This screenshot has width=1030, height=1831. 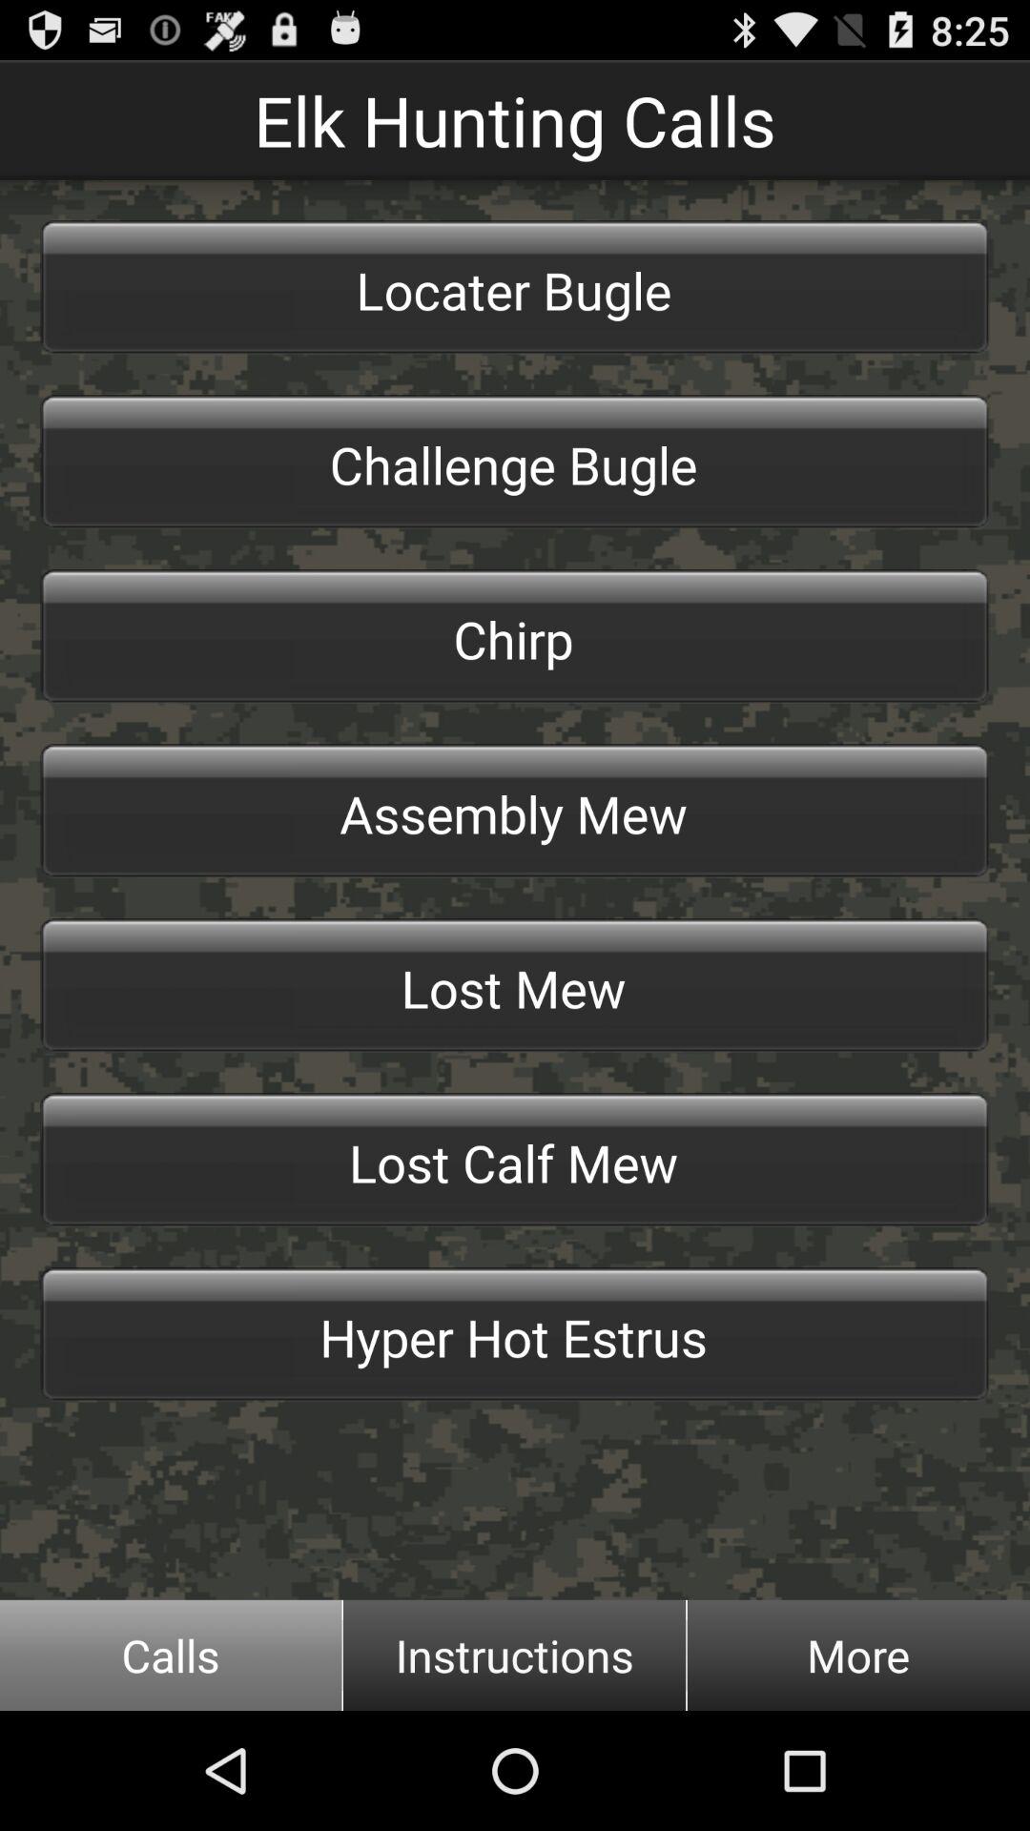 I want to click on select hyper hot estrus item, so click(x=515, y=1334).